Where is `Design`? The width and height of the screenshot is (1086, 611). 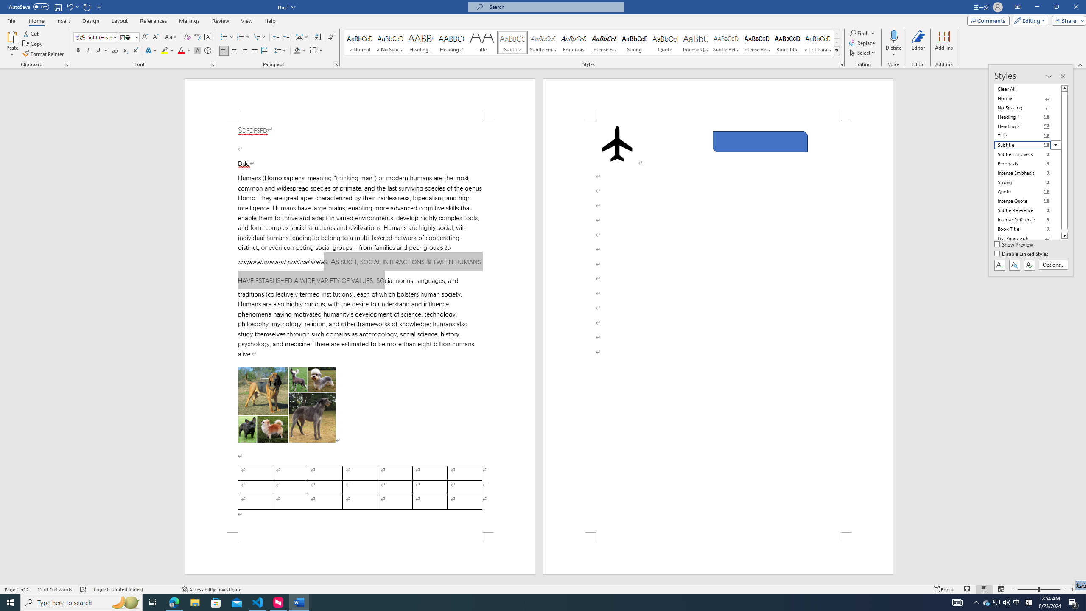 Design is located at coordinates (91, 21).